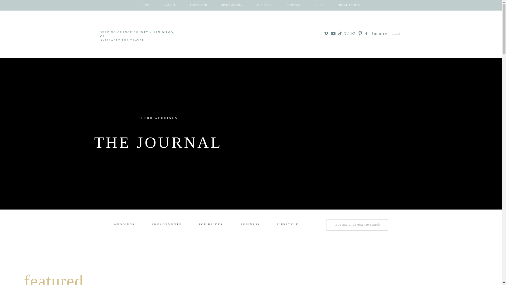  What do you see at coordinates (170, 5) in the screenshot?
I see `ABOUT` at bounding box center [170, 5].